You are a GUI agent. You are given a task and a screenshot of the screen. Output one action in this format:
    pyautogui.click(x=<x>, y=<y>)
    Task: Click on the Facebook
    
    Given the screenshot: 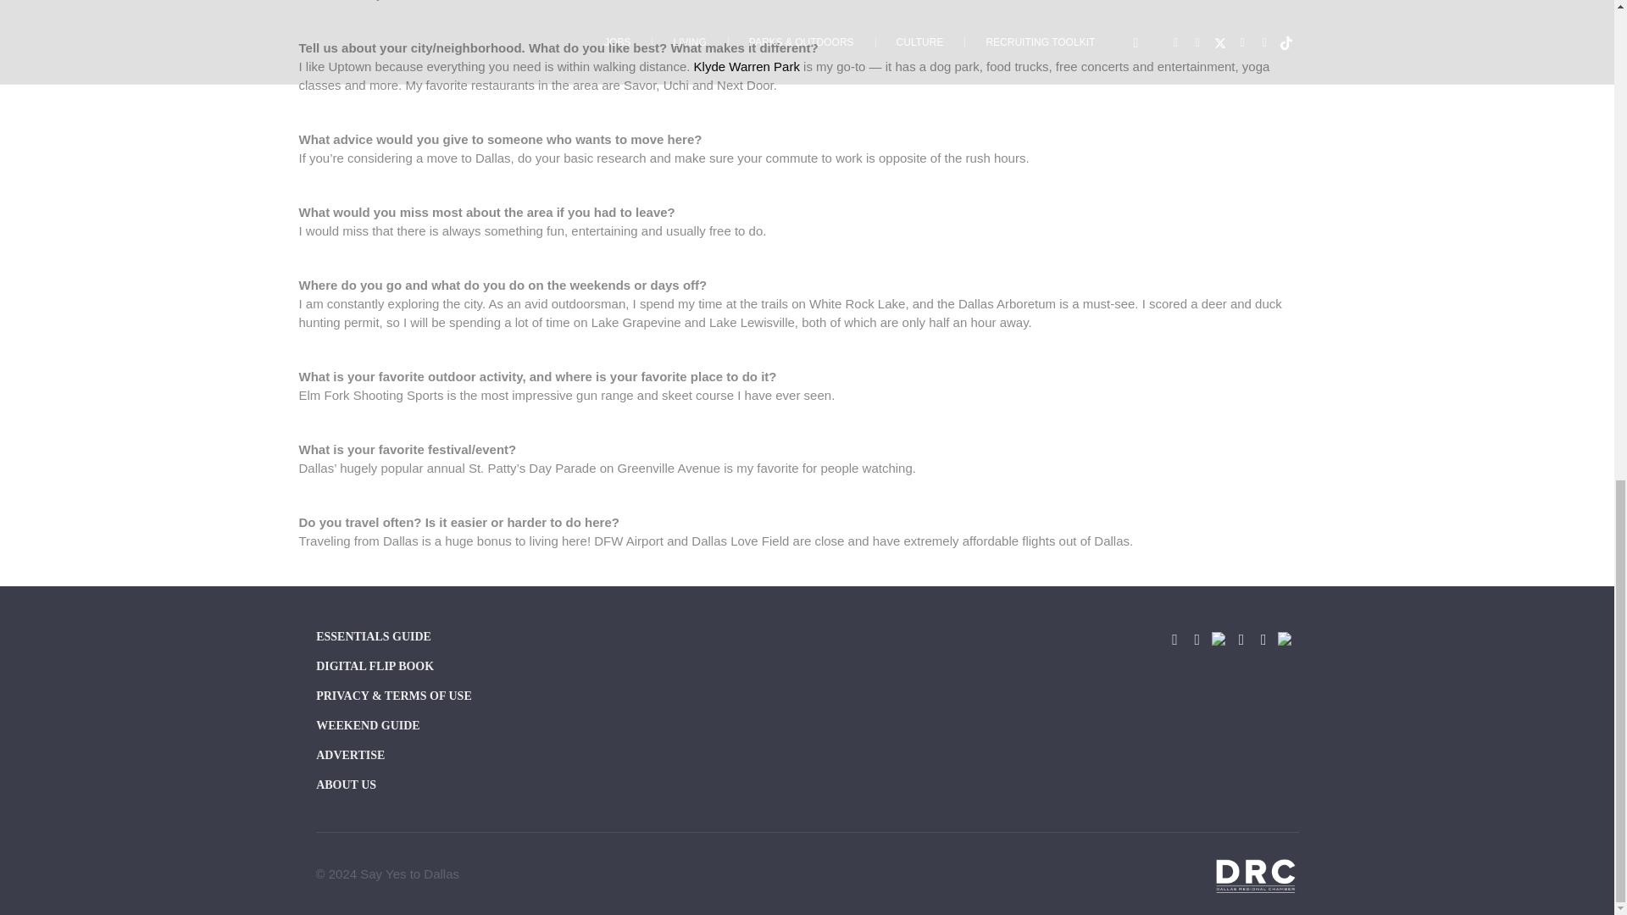 What is the action you would take?
    pyautogui.click(x=1174, y=639)
    